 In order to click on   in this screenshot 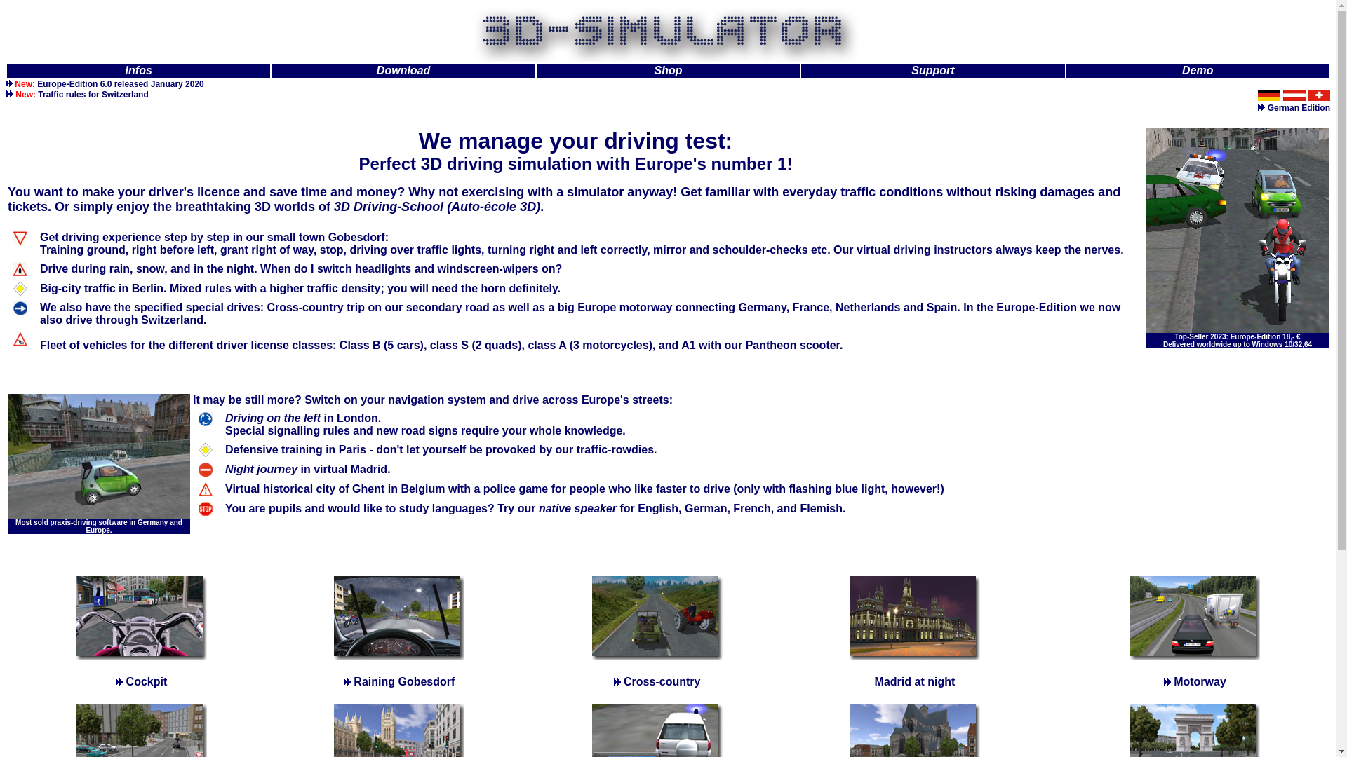, I will do `click(10, 84)`.